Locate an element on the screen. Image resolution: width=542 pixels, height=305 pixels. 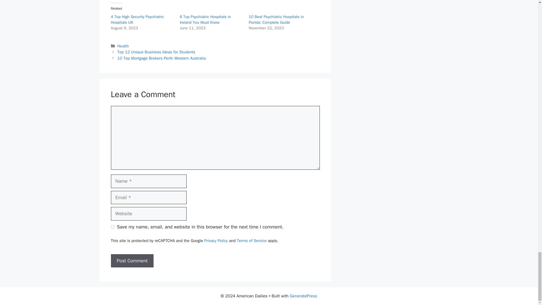
10 Best Psychiatric Hospitals in Florida: Complete Guide is located at coordinates (276, 19).